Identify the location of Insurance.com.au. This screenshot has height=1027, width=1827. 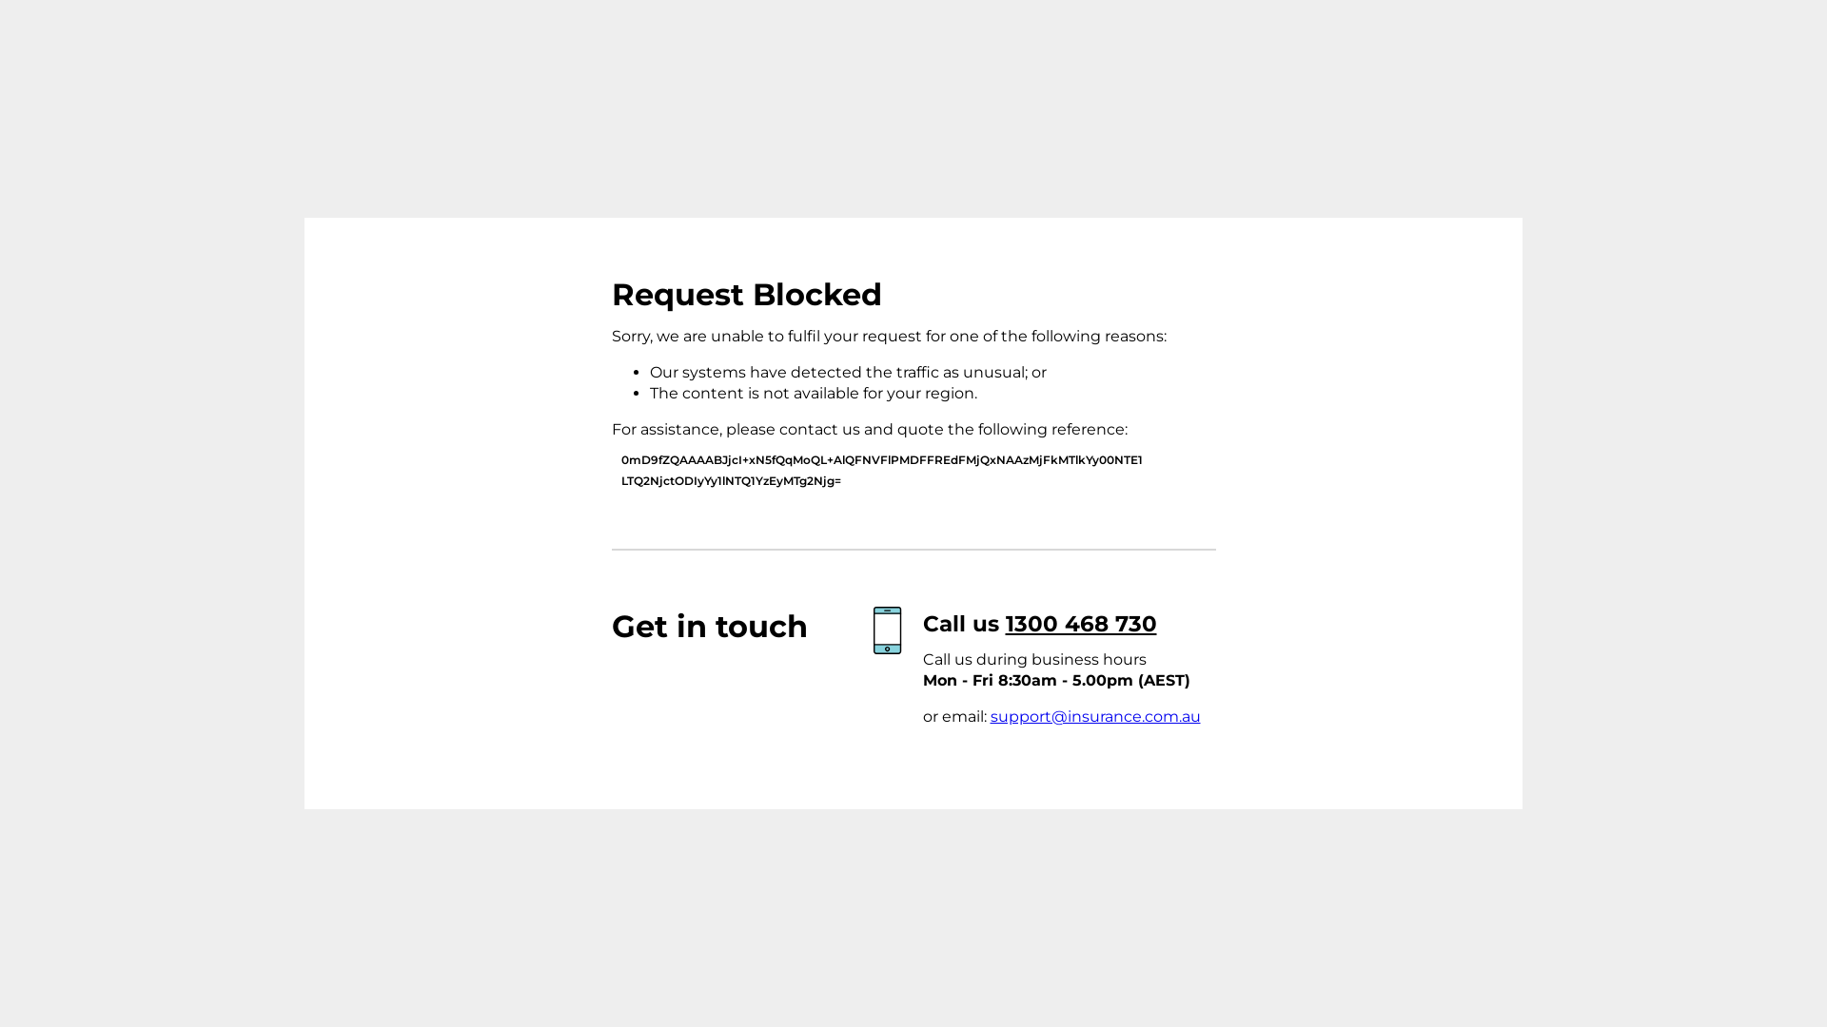
(474, 333).